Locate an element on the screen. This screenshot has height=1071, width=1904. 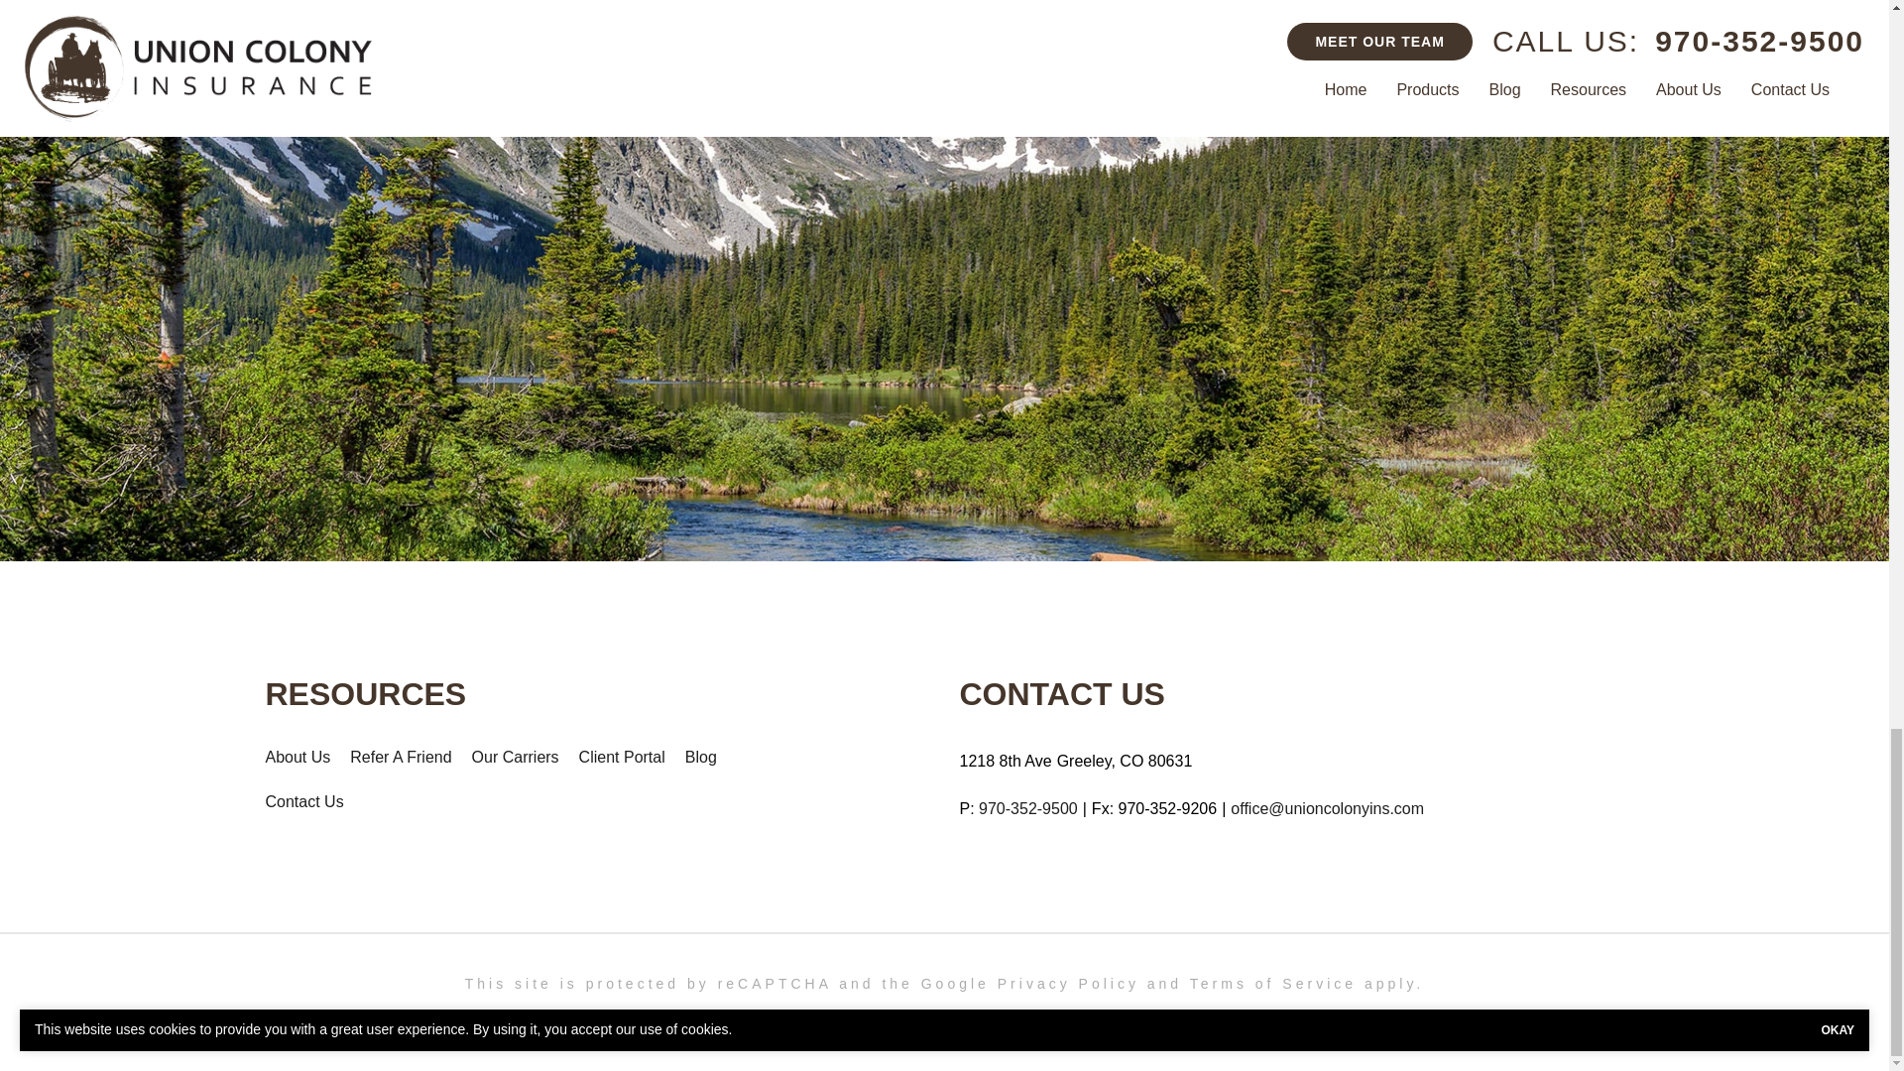
Insurance Website Builder is located at coordinates (1152, 1019).